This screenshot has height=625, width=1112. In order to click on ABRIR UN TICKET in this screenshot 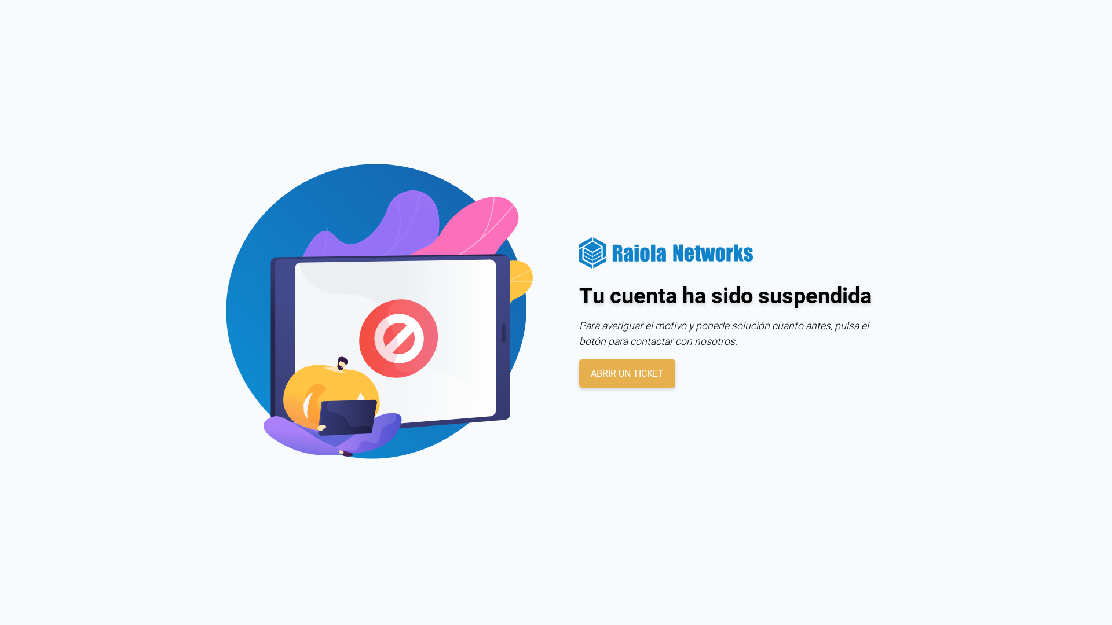, I will do `click(627, 374)`.